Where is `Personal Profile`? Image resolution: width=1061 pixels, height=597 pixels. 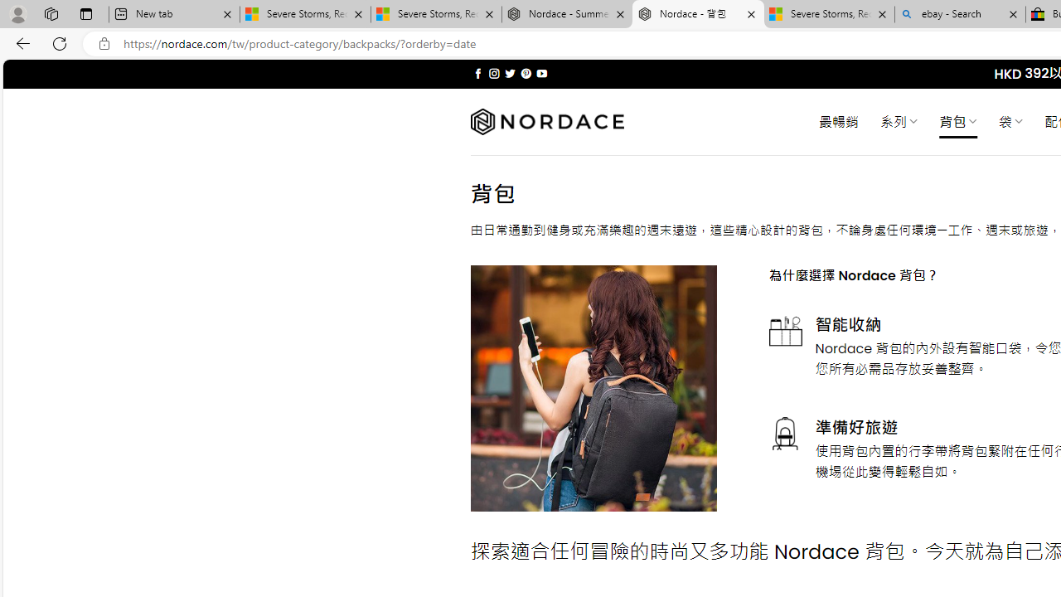 Personal Profile is located at coordinates (17, 13).